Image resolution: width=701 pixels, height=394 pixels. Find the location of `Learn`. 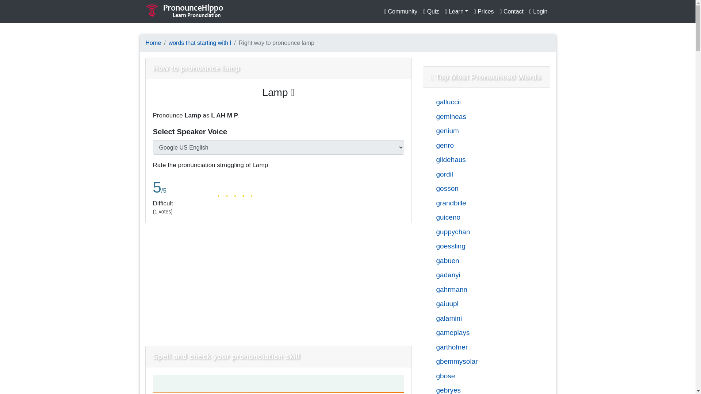

Learn is located at coordinates (456, 11).